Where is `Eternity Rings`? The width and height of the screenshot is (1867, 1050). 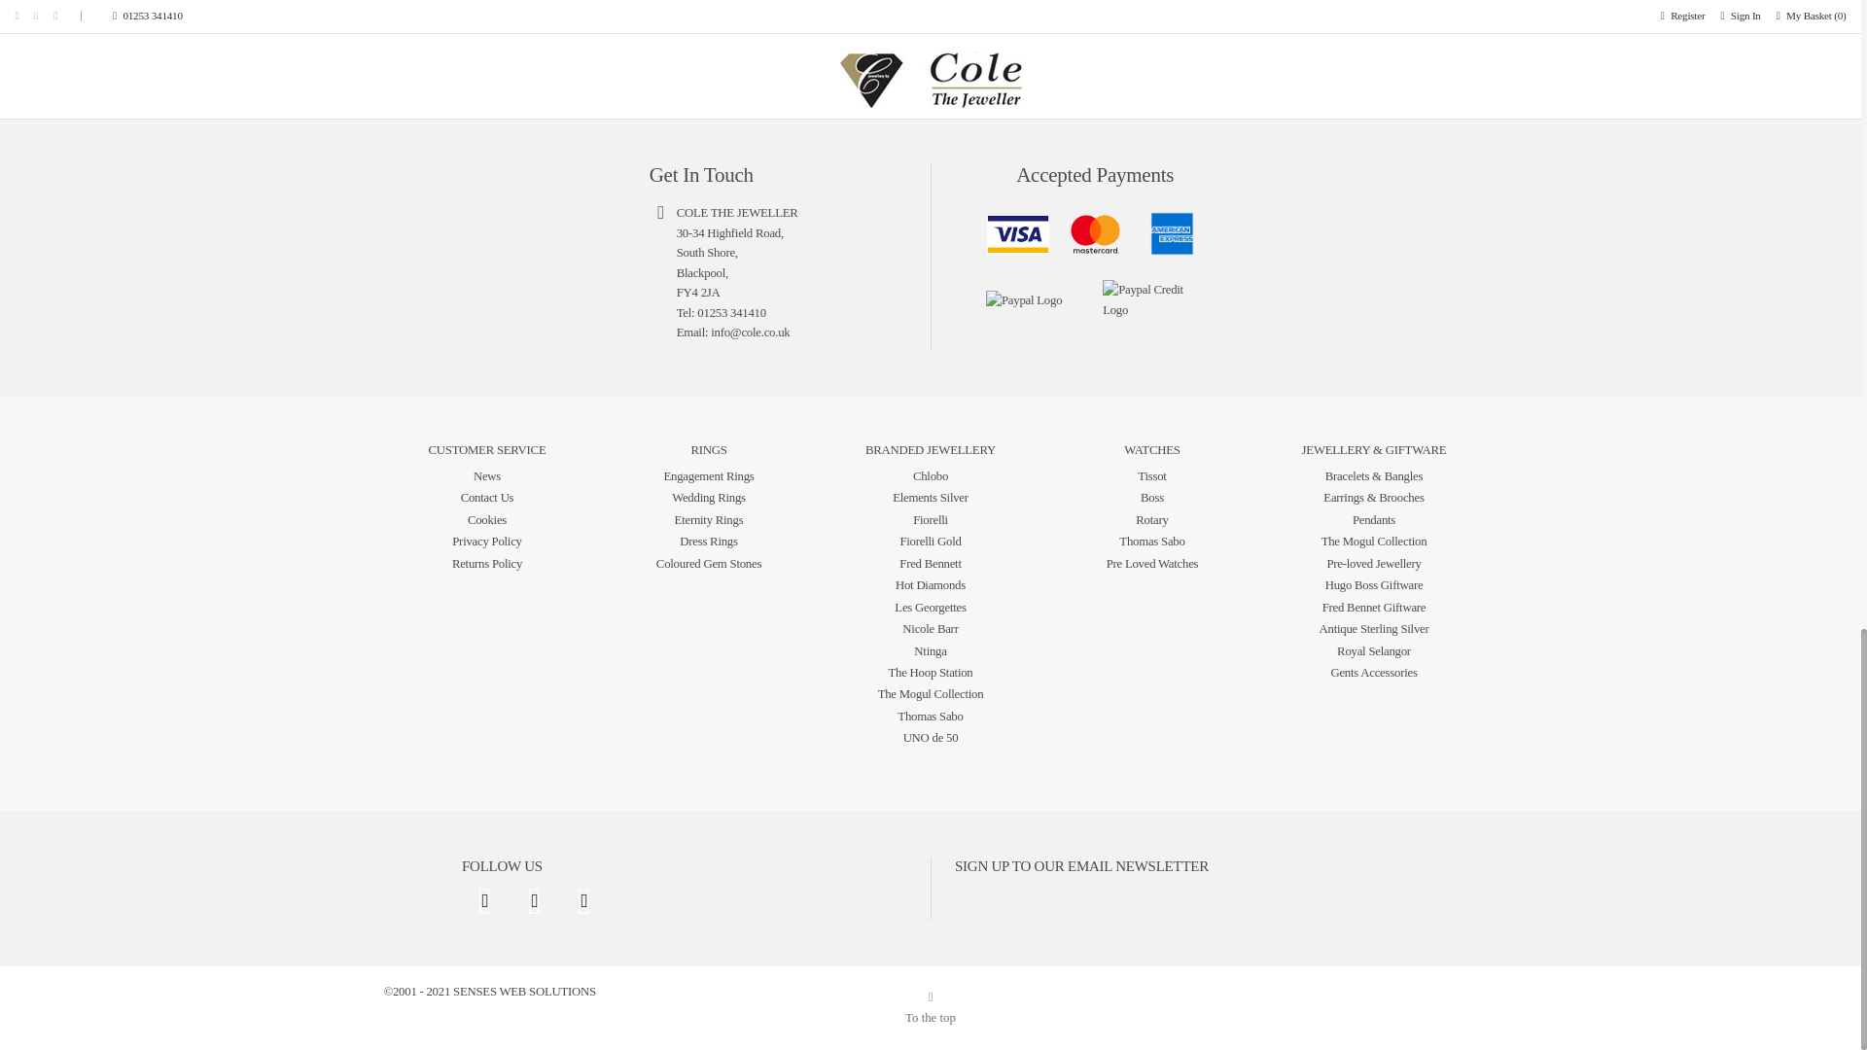
Eternity Rings is located at coordinates (708, 520).